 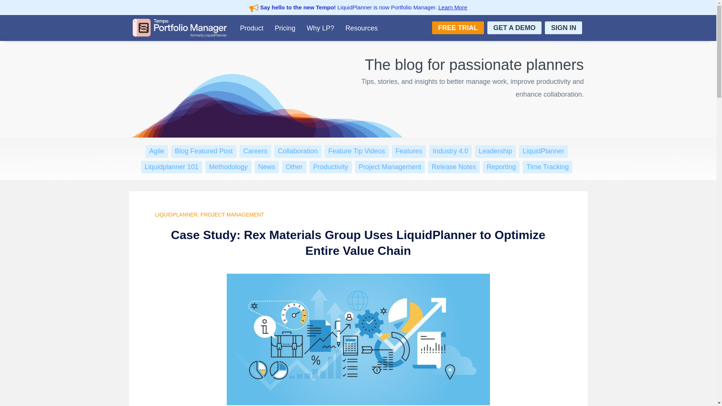 I want to click on GET A DEMO, so click(x=514, y=28).